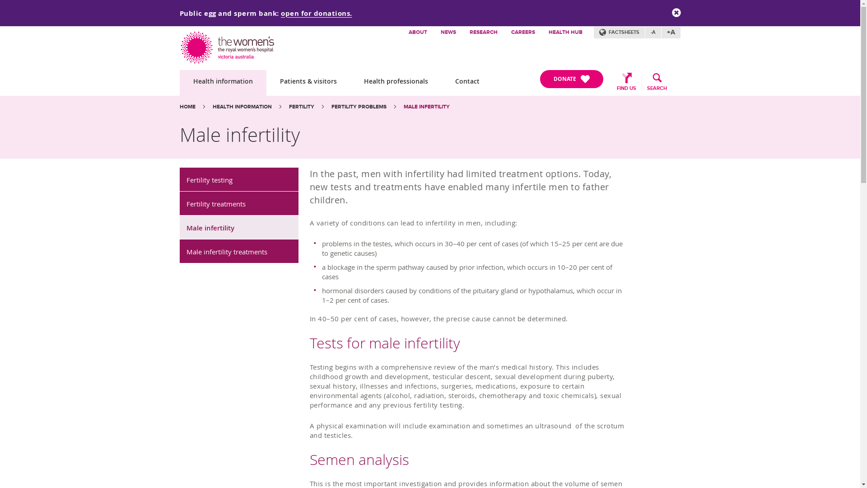 Image resolution: width=867 pixels, height=488 pixels. Describe the element at coordinates (661, 80) in the screenshot. I see `SEARCH` at that location.